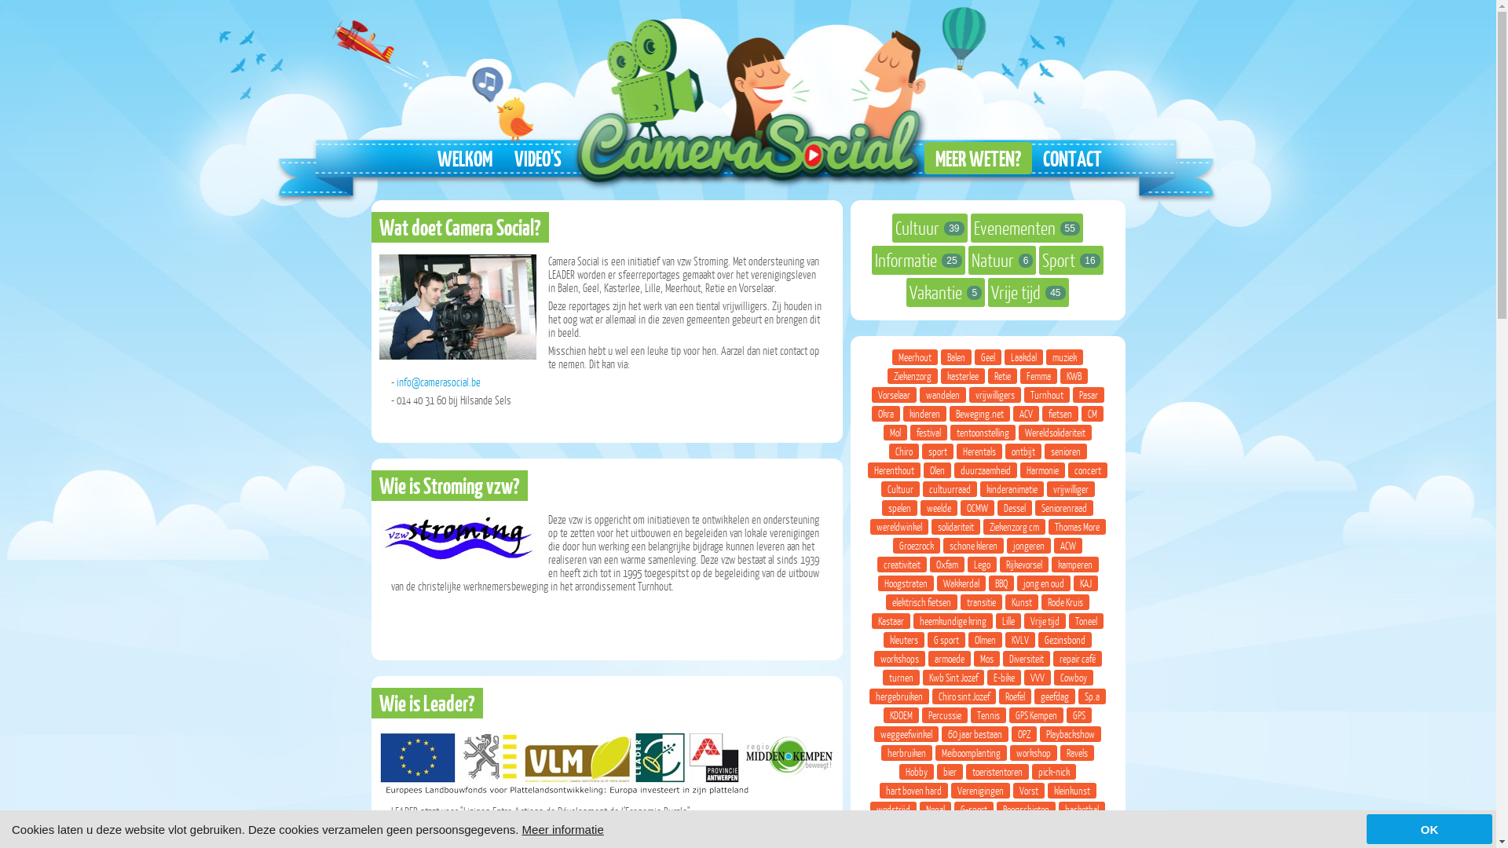  What do you see at coordinates (899, 527) in the screenshot?
I see `wereldwinkel` at bounding box center [899, 527].